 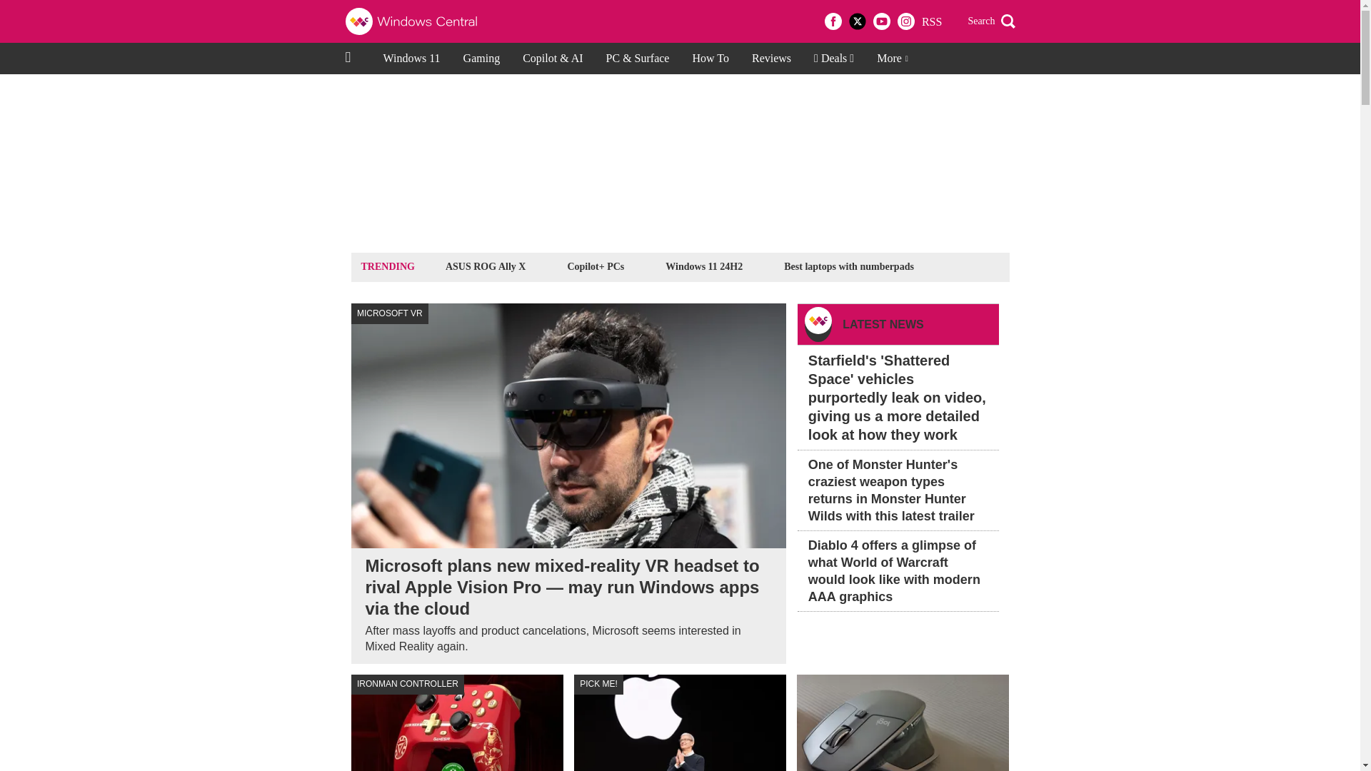 I want to click on Windows 11, so click(x=411, y=59).